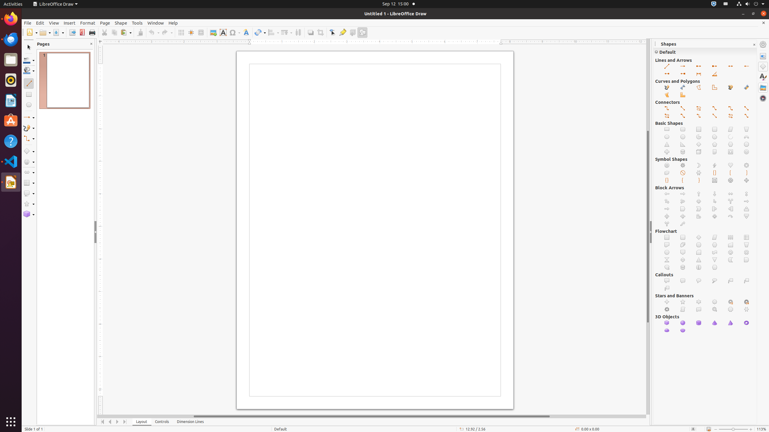  I want to click on Toggle Extrusion, so click(353, 32).